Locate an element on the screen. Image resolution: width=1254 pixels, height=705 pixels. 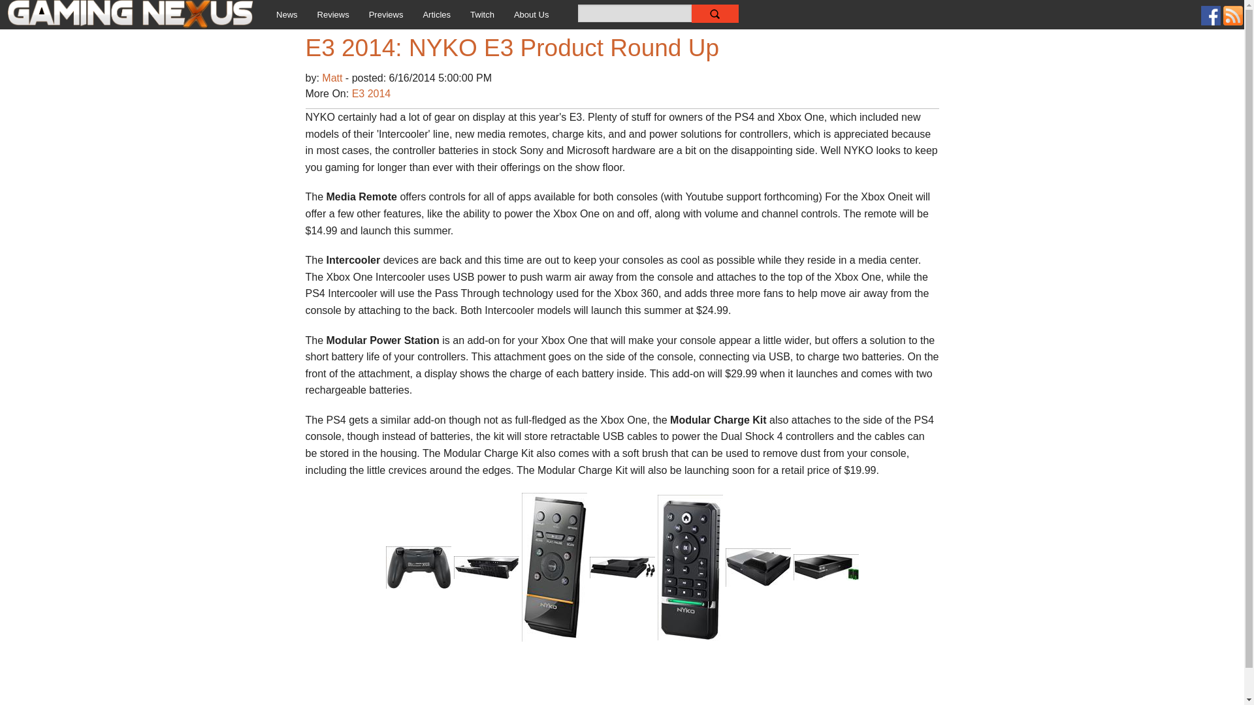
Articles is located at coordinates (436, 14).